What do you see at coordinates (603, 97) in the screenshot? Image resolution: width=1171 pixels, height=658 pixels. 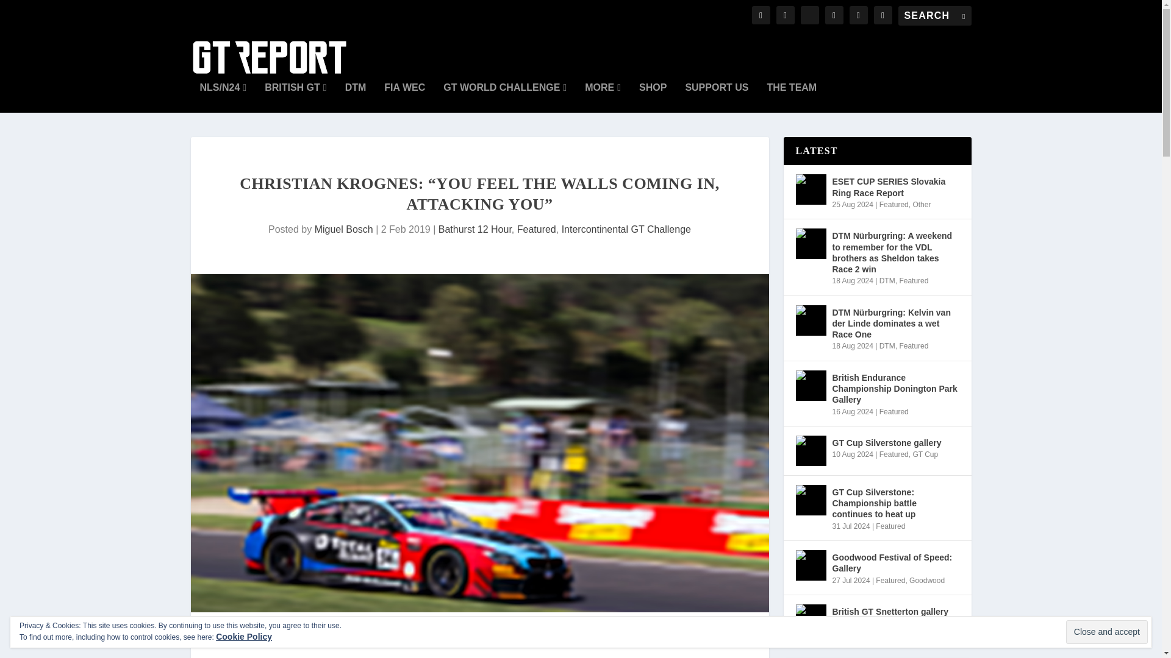 I see `MORE` at bounding box center [603, 97].